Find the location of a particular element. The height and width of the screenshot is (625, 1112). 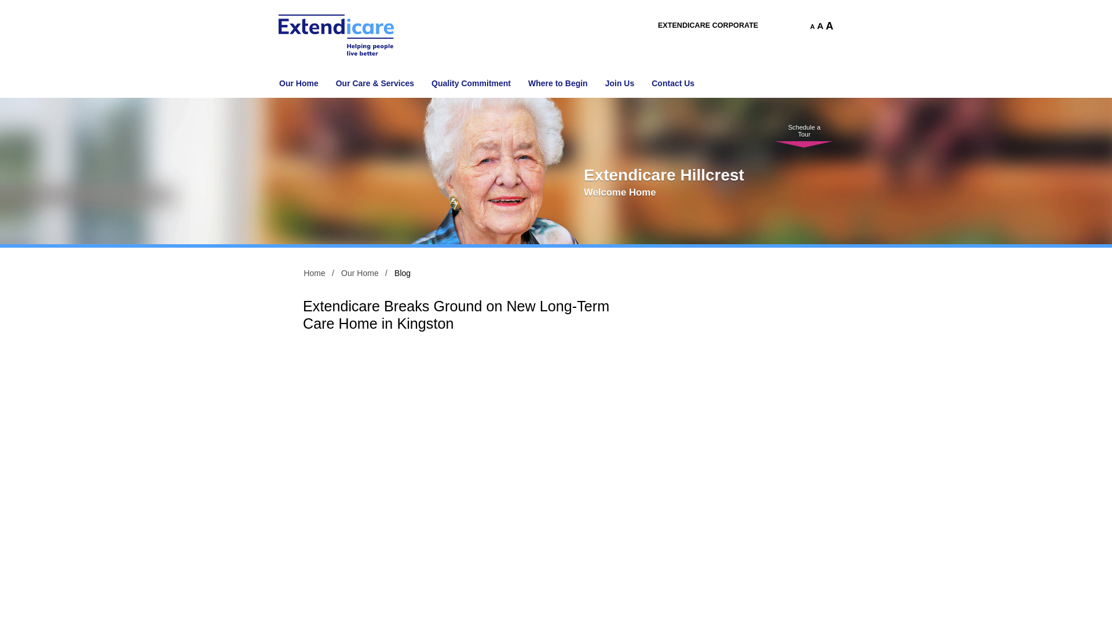

Home is located at coordinates (312, 273).